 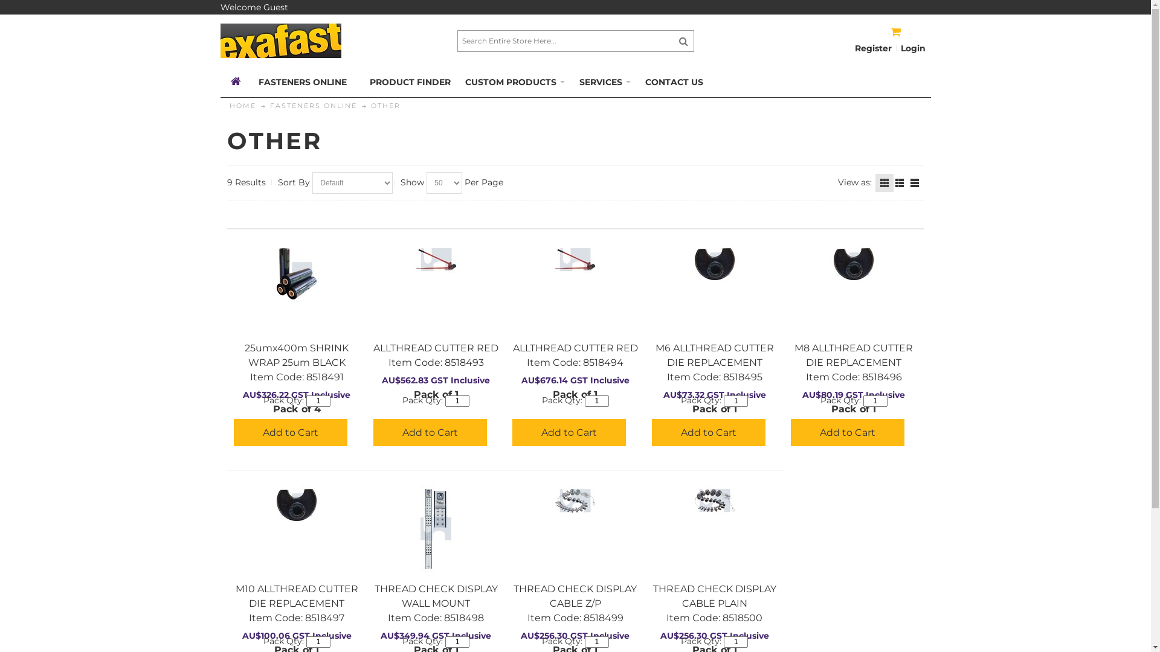 I want to click on ALLTHREAD CUTTER RED, so click(x=436, y=260).